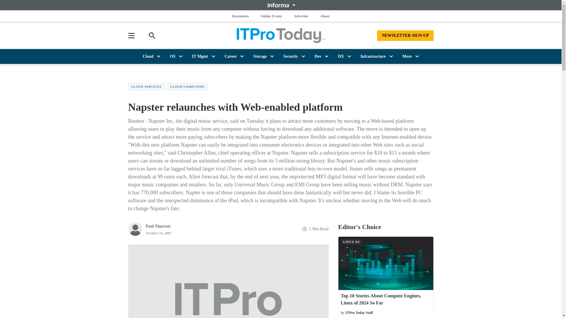  Describe the element at coordinates (301, 16) in the screenshot. I see `Advertise` at that location.